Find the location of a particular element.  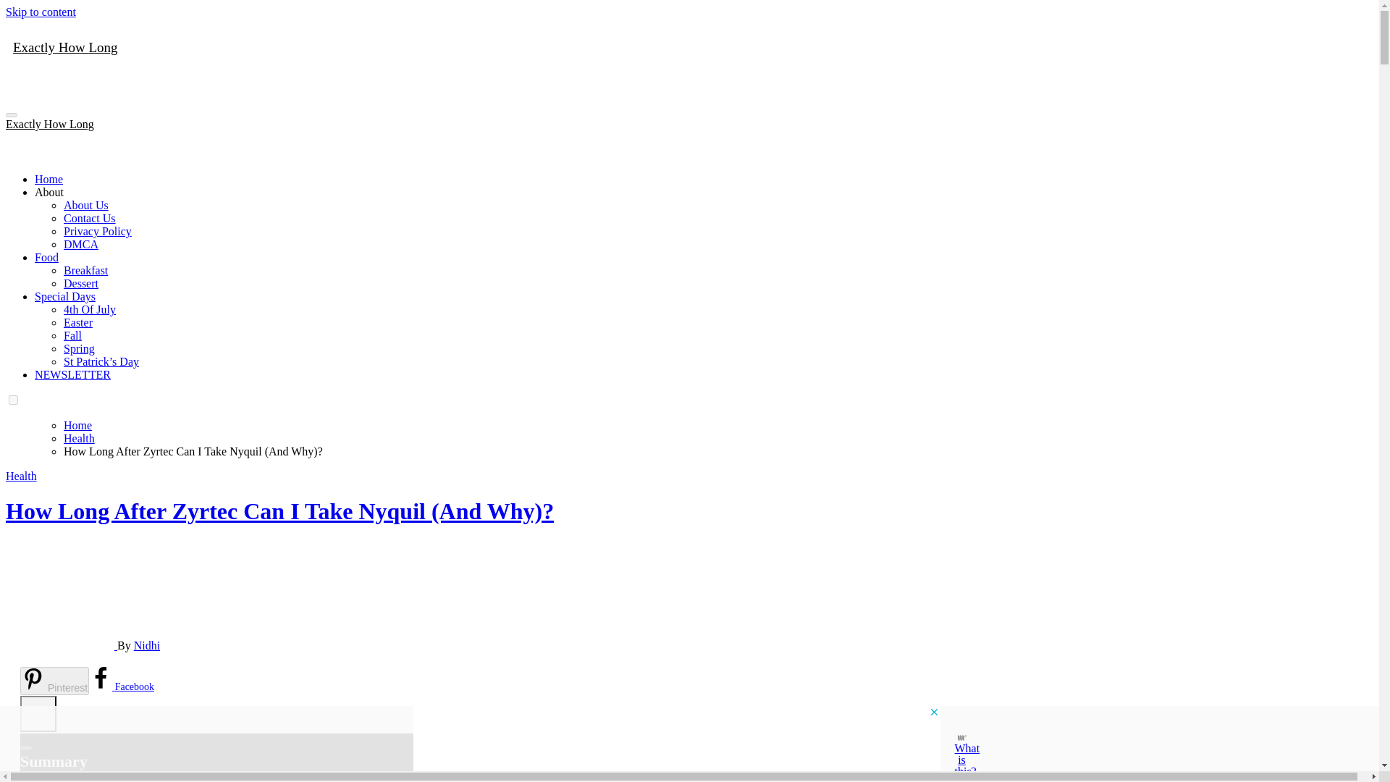

Dessert is located at coordinates (81, 283).